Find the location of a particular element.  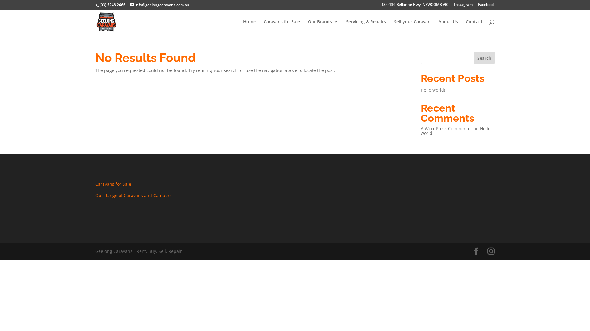

Instagram is located at coordinates (463, 6).